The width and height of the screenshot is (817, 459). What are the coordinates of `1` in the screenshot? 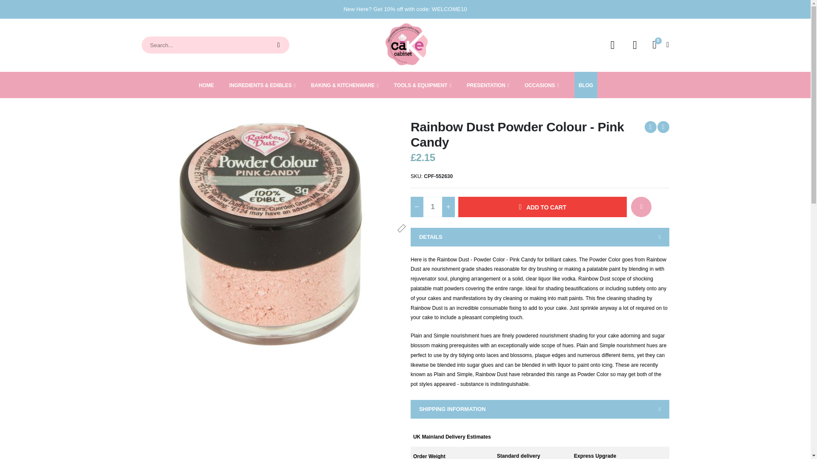 It's located at (206, 85).